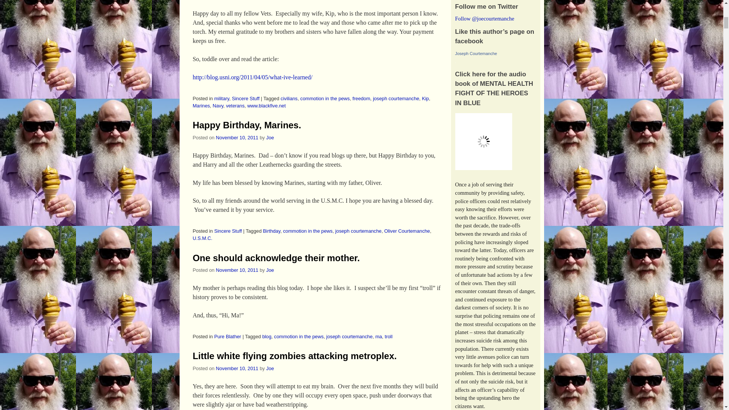 The width and height of the screenshot is (729, 410). Describe the element at coordinates (289, 98) in the screenshot. I see `civilians` at that location.